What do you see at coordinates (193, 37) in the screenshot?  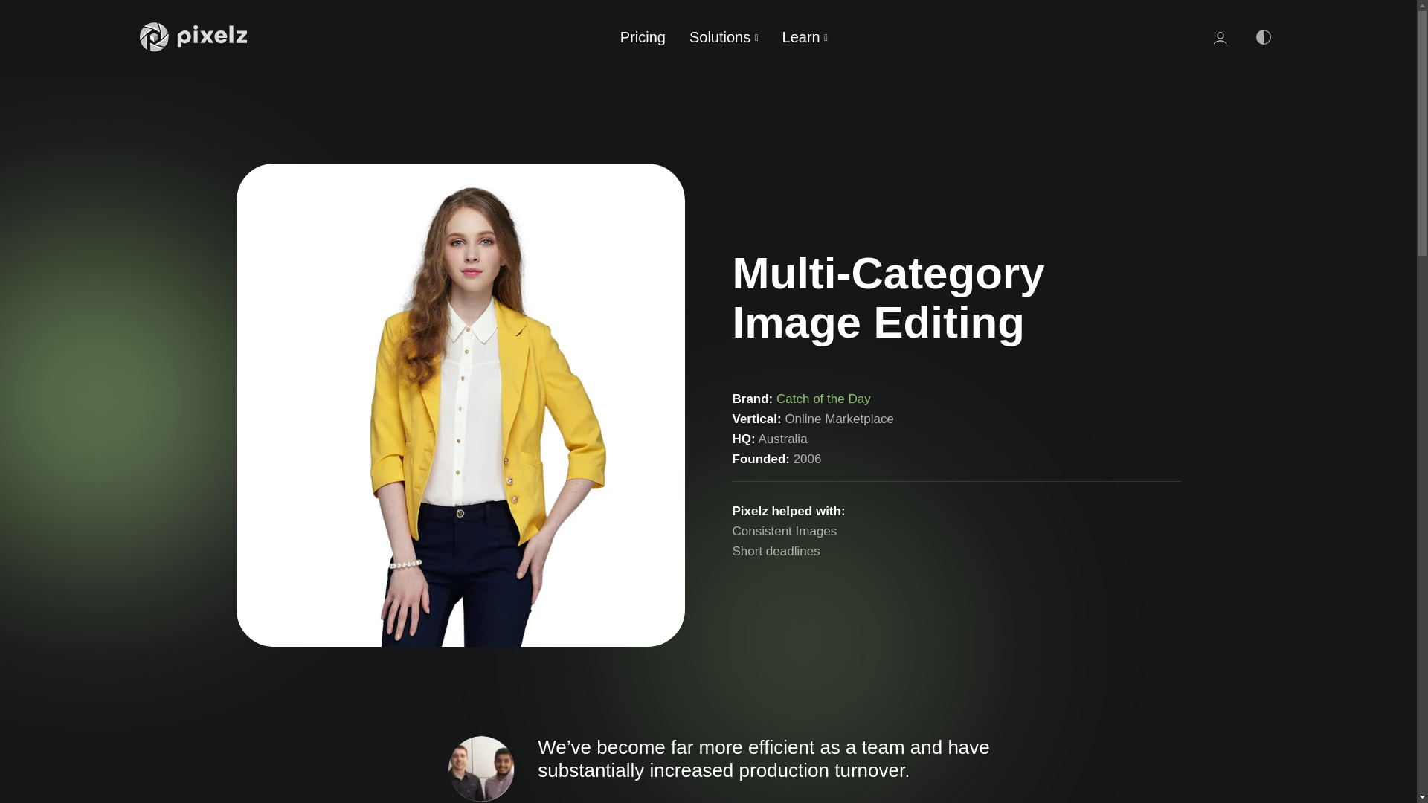 I see `Link to Pixelz homepage` at bounding box center [193, 37].